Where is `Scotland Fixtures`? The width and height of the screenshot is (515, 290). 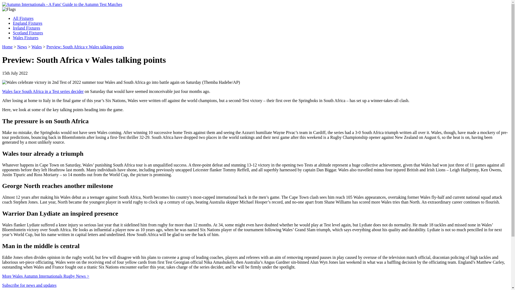 Scotland Fixtures is located at coordinates (28, 33).